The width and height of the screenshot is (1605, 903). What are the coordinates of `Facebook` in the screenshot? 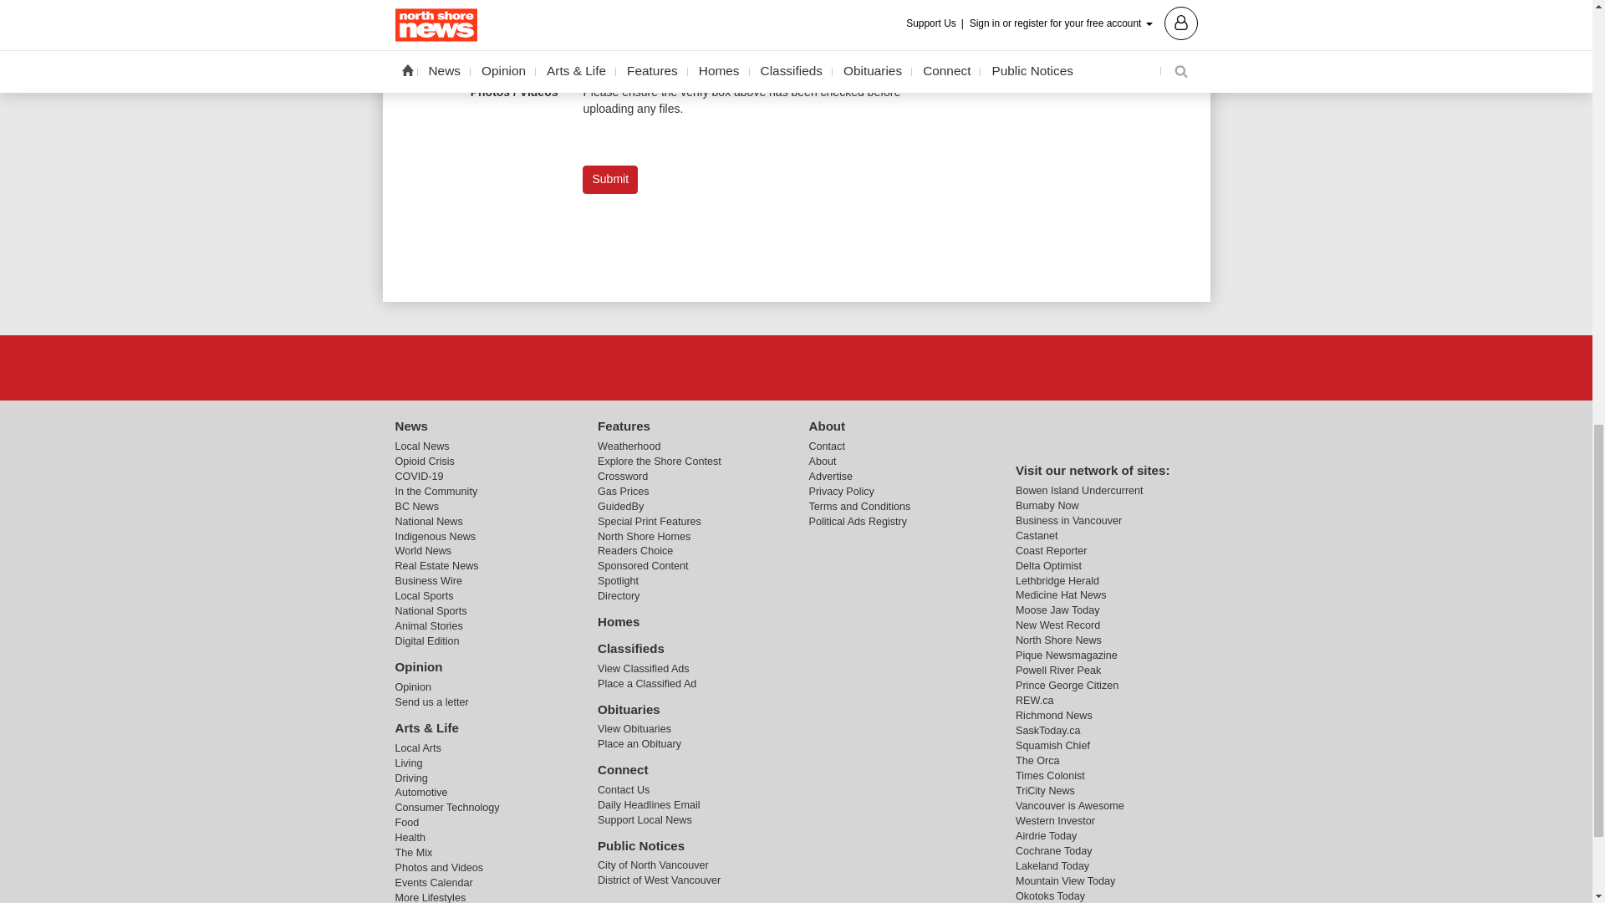 It's located at (753, 367).